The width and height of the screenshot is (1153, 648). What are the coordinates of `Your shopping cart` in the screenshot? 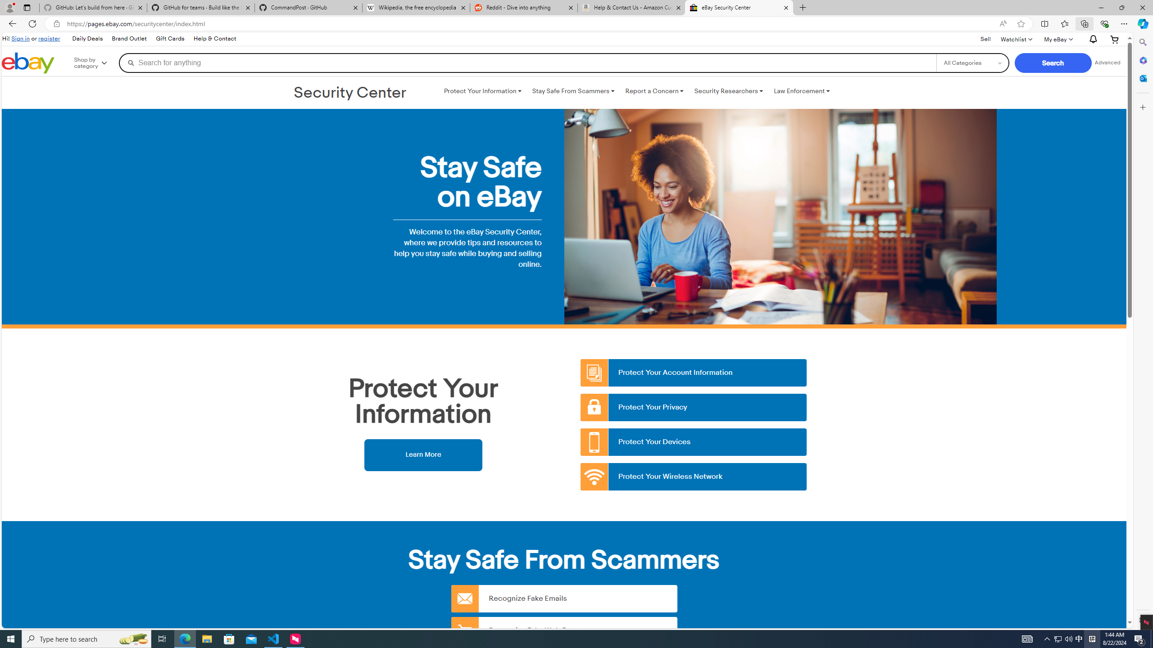 It's located at (1115, 39).